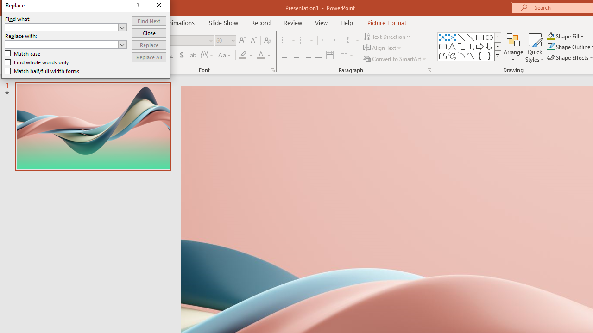  I want to click on Arrow: Down, so click(489, 46).